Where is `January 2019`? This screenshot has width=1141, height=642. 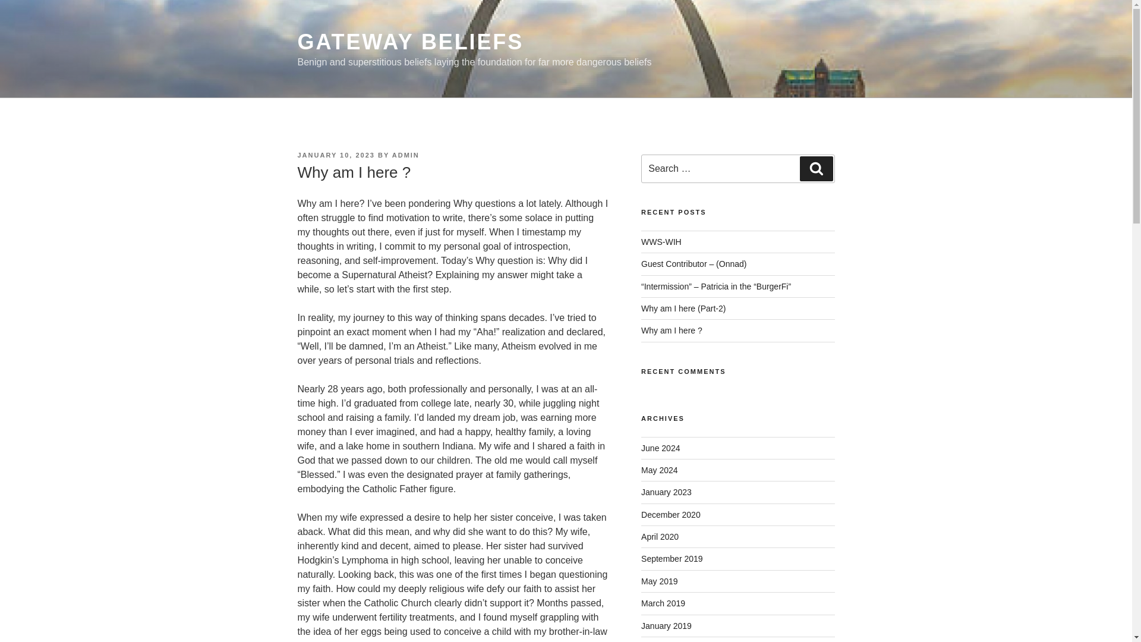 January 2019 is located at coordinates (666, 625).